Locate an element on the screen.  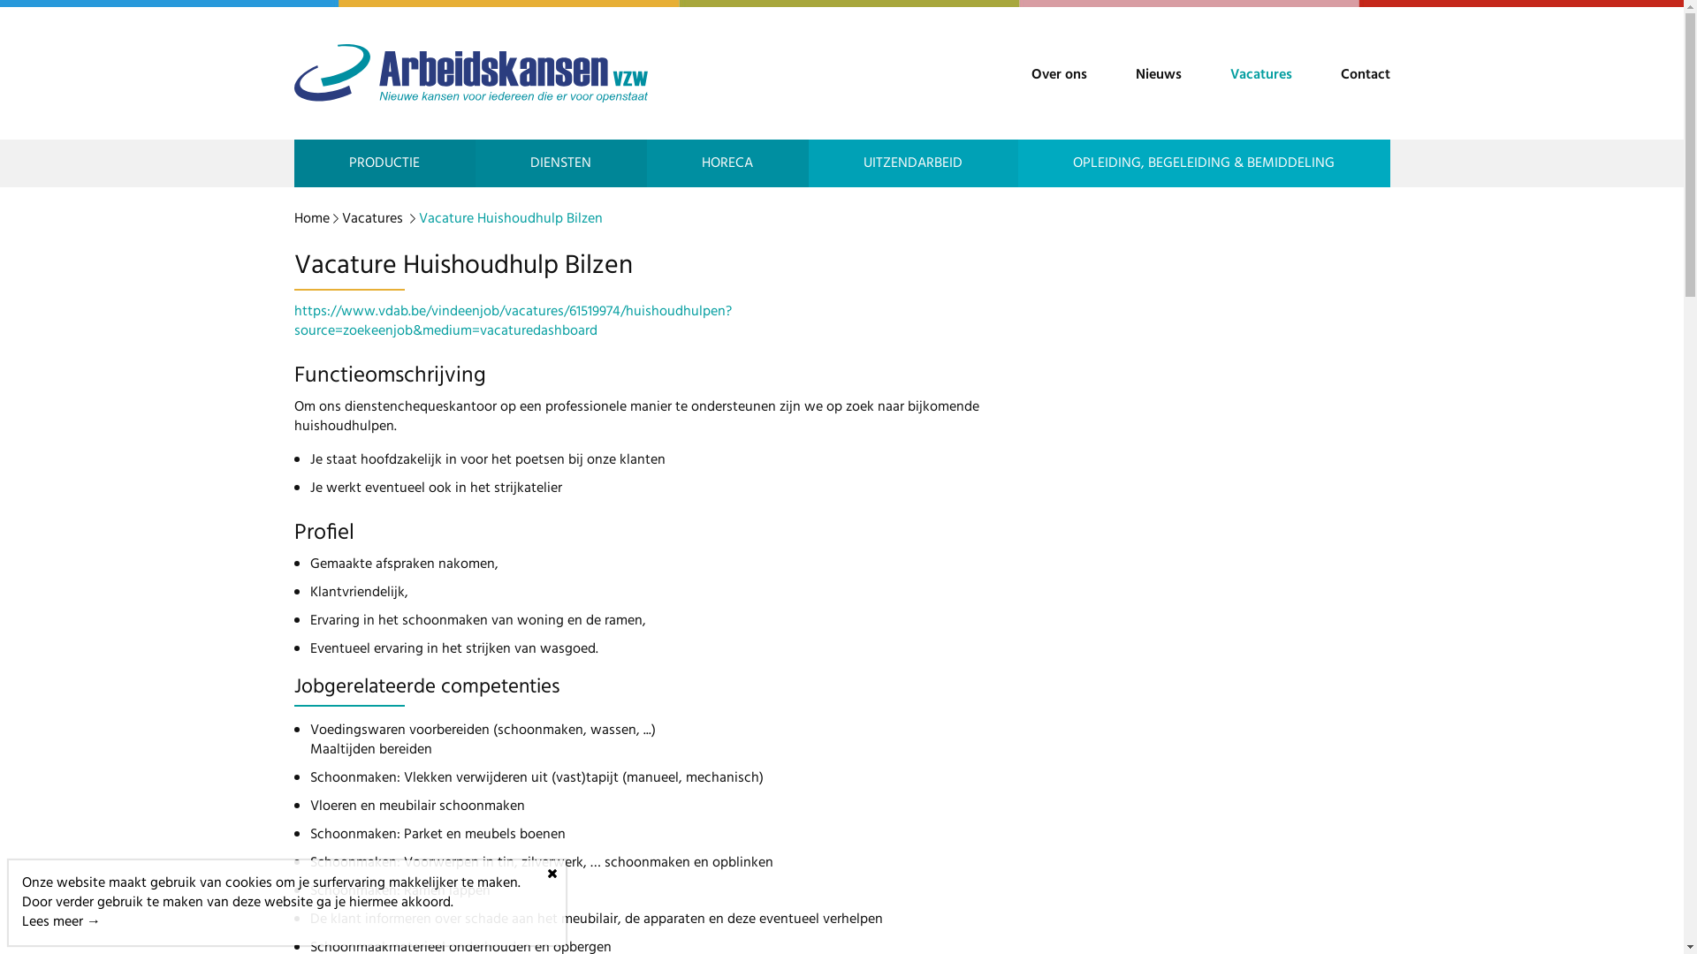
PRODUCTIE is located at coordinates (384, 163).